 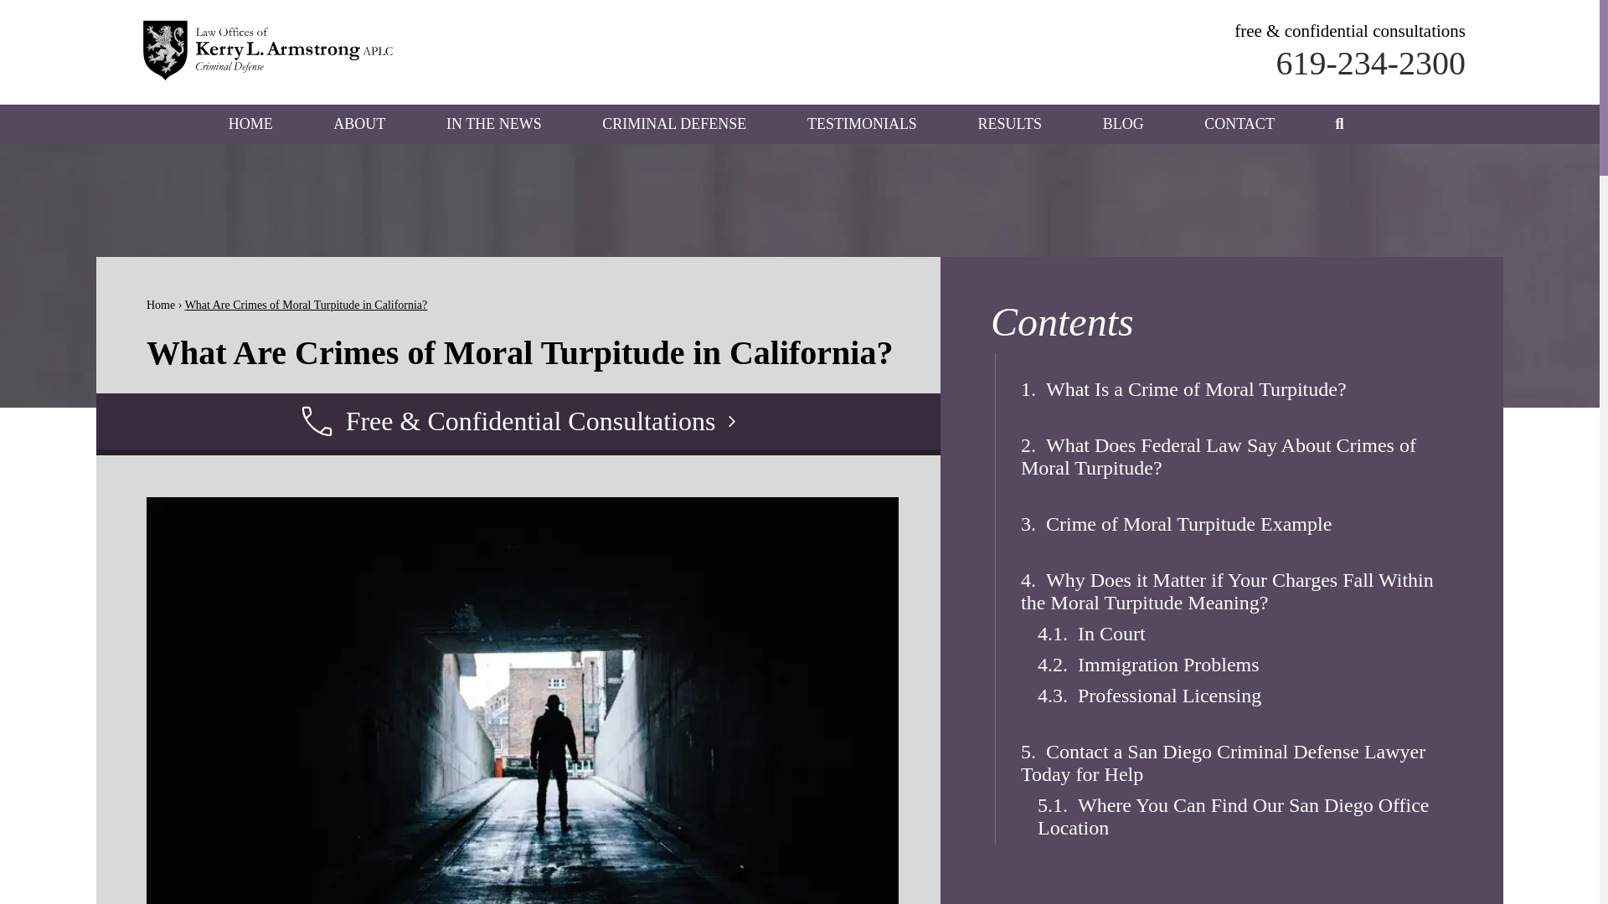 What do you see at coordinates (861, 124) in the screenshot?
I see `TESTIMONIALS` at bounding box center [861, 124].